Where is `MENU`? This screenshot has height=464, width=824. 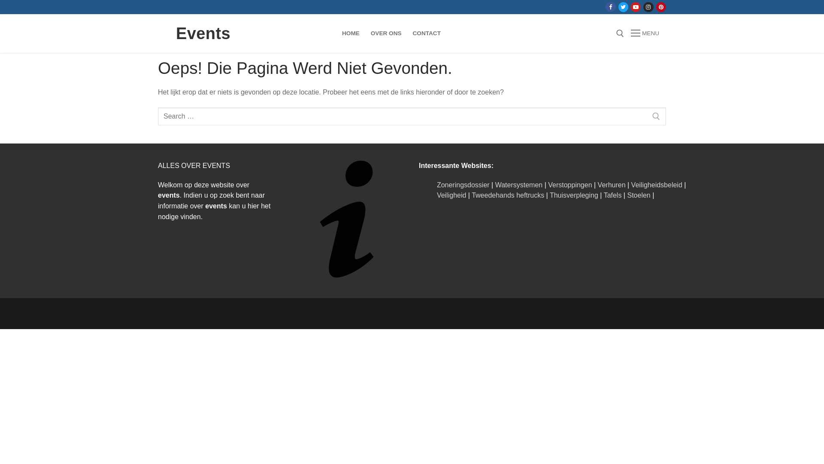
MENU is located at coordinates (645, 34).